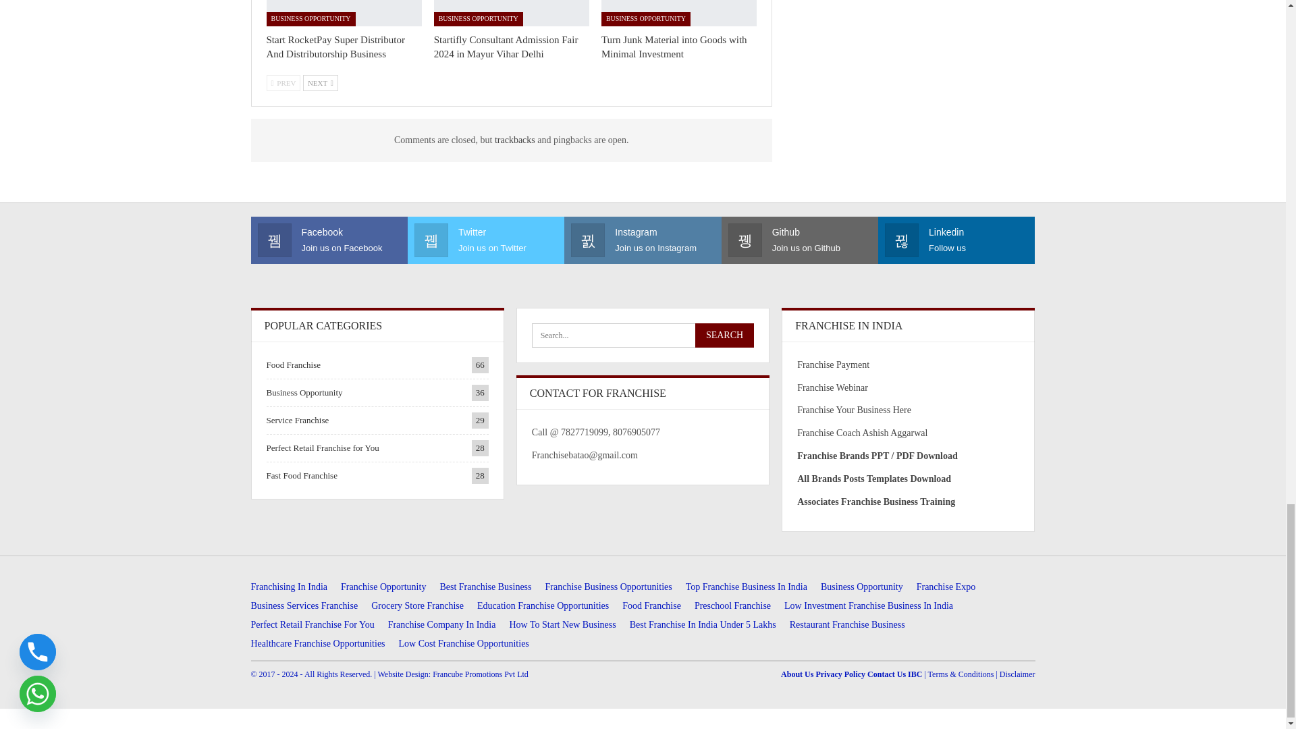 This screenshot has height=729, width=1296. Describe the element at coordinates (283, 83) in the screenshot. I see `Previous` at that location.